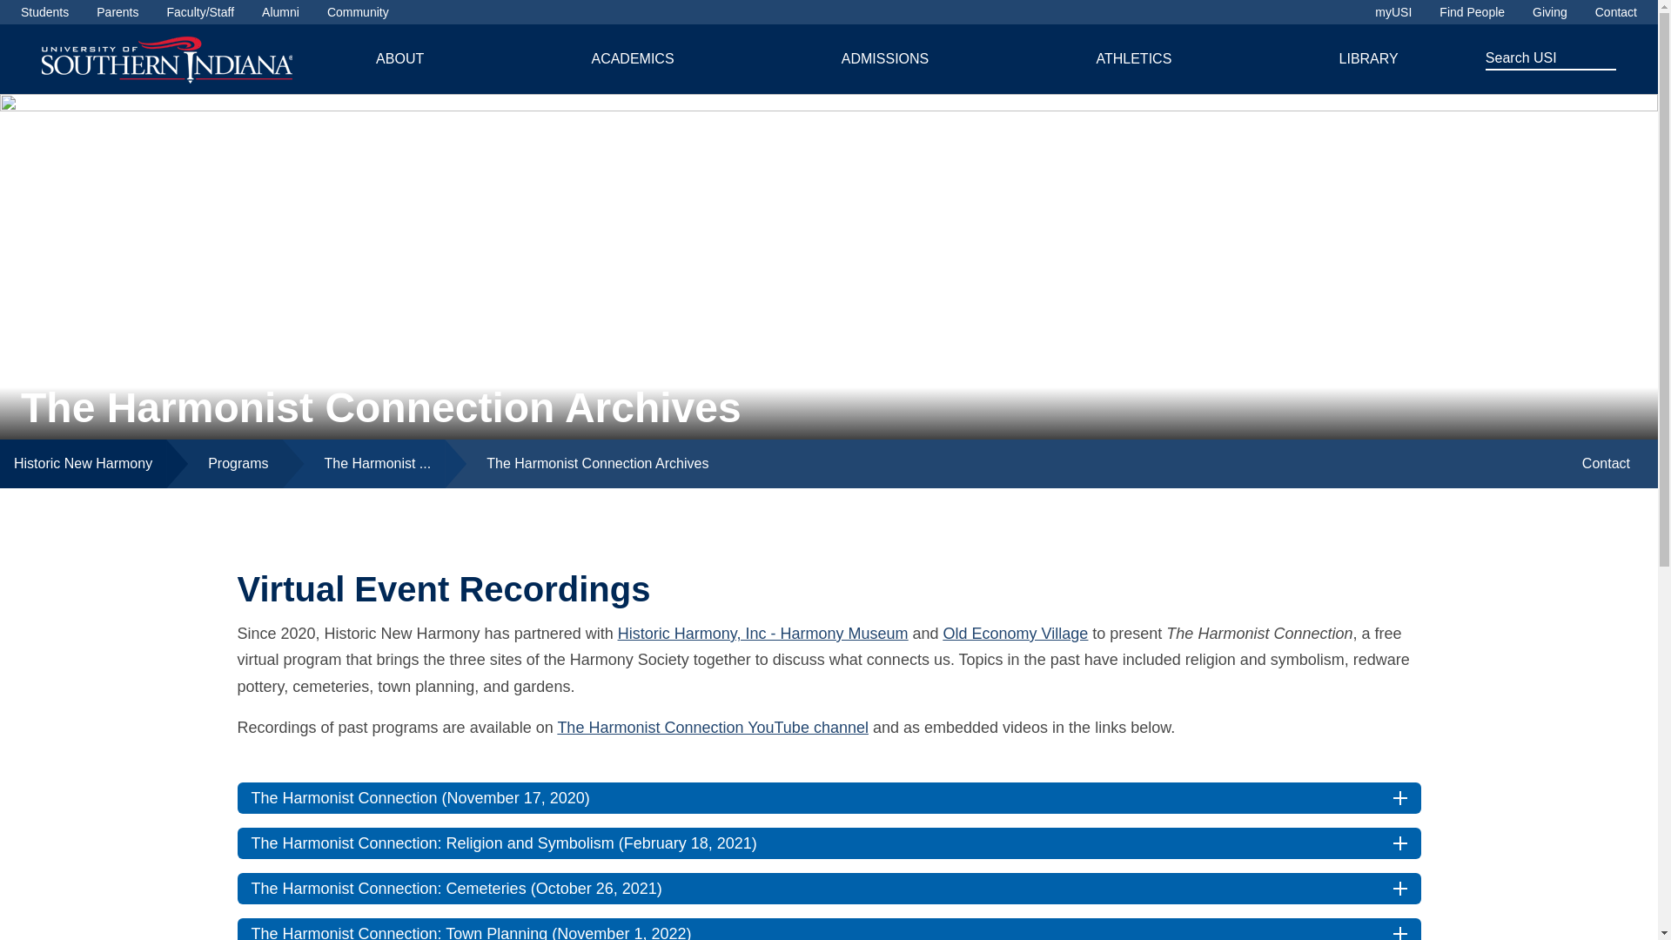 Image resolution: width=1671 pixels, height=940 pixels. What do you see at coordinates (1393, 12) in the screenshot?
I see `myUSI` at bounding box center [1393, 12].